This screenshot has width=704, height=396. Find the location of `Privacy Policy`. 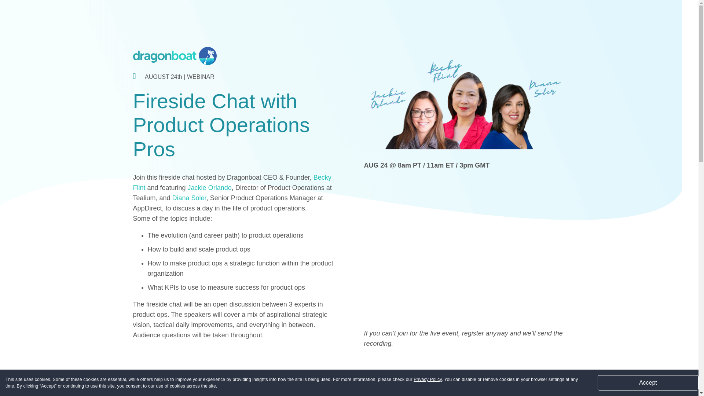

Privacy Policy is located at coordinates (428, 379).